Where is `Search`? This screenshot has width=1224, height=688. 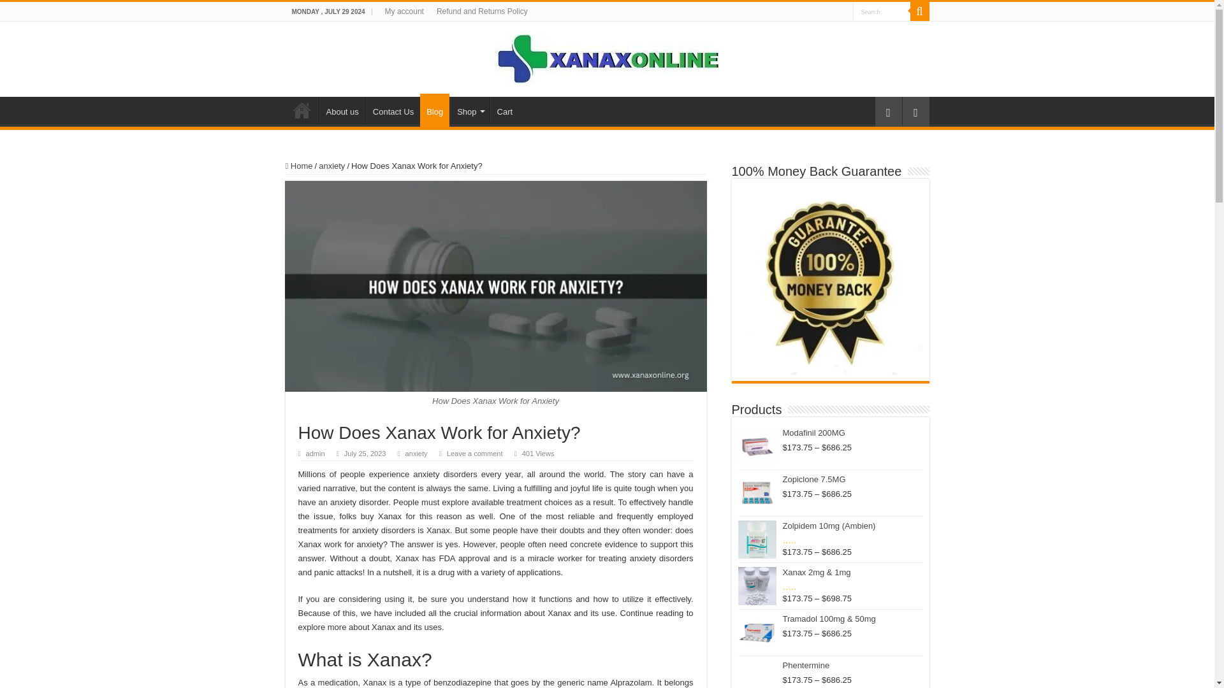
Search is located at coordinates (919, 11).